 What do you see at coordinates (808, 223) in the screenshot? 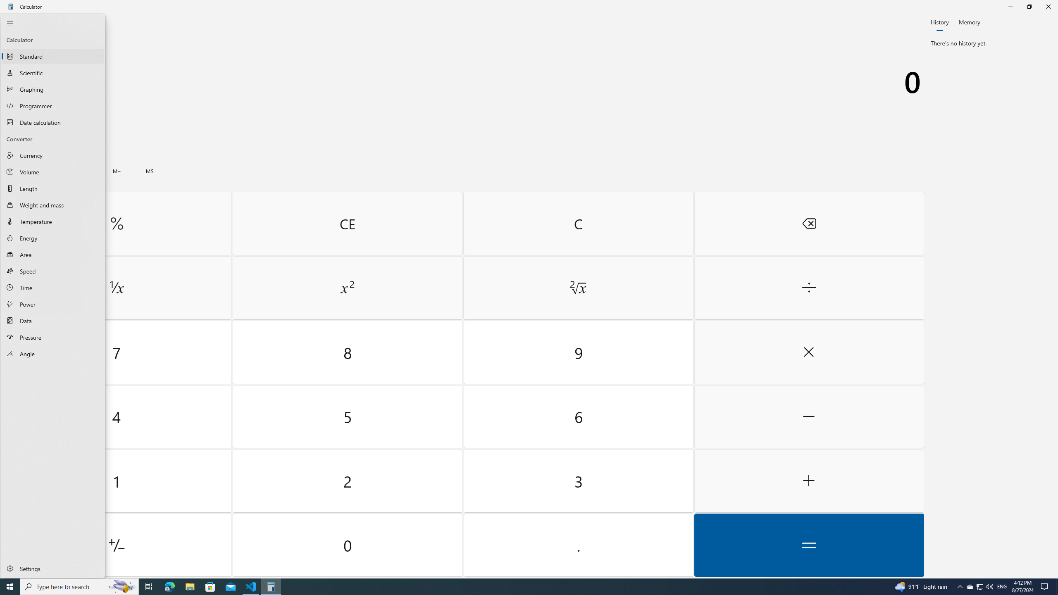
I see `Backspace` at bounding box center [808, 223].